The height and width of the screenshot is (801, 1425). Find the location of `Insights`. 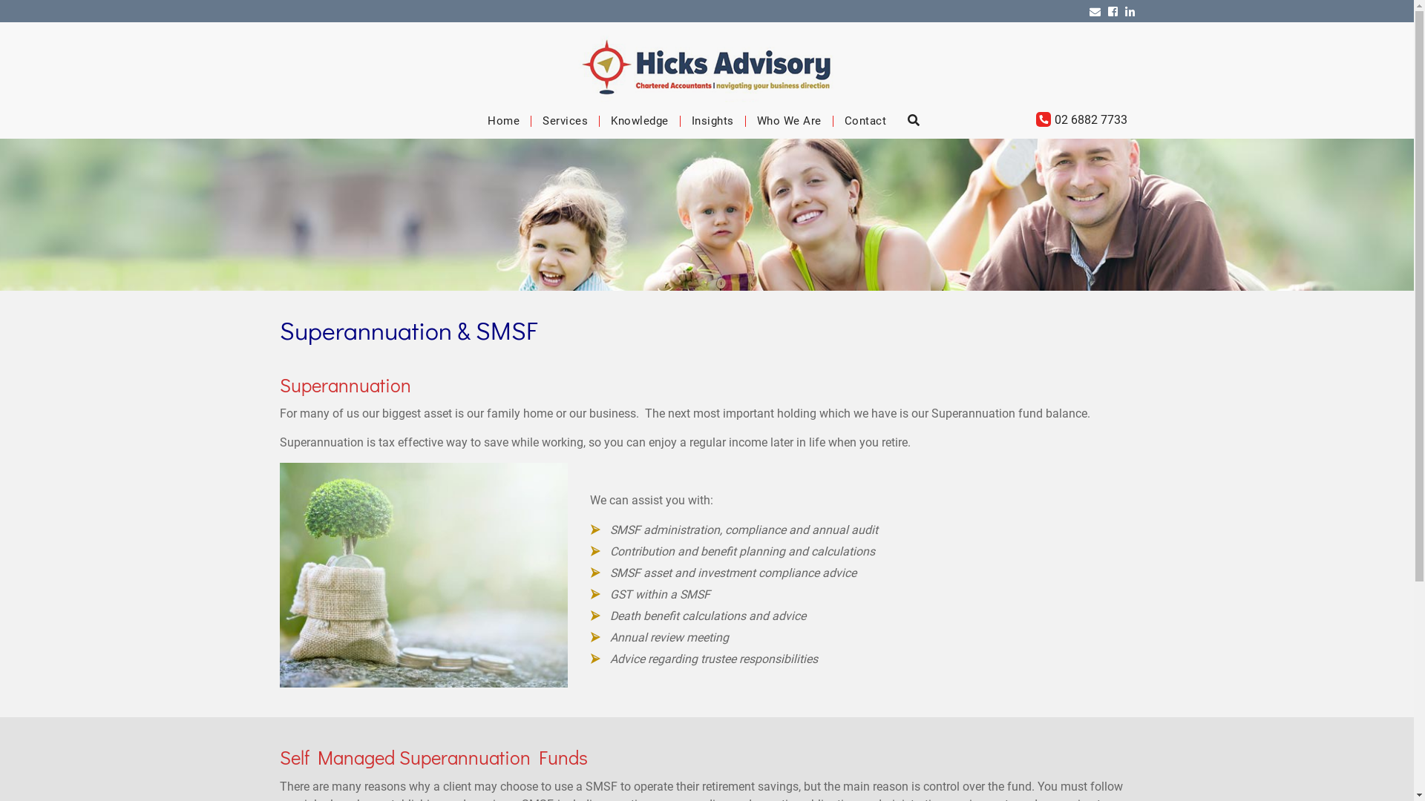

Insights is located at coordinates (712, 121).